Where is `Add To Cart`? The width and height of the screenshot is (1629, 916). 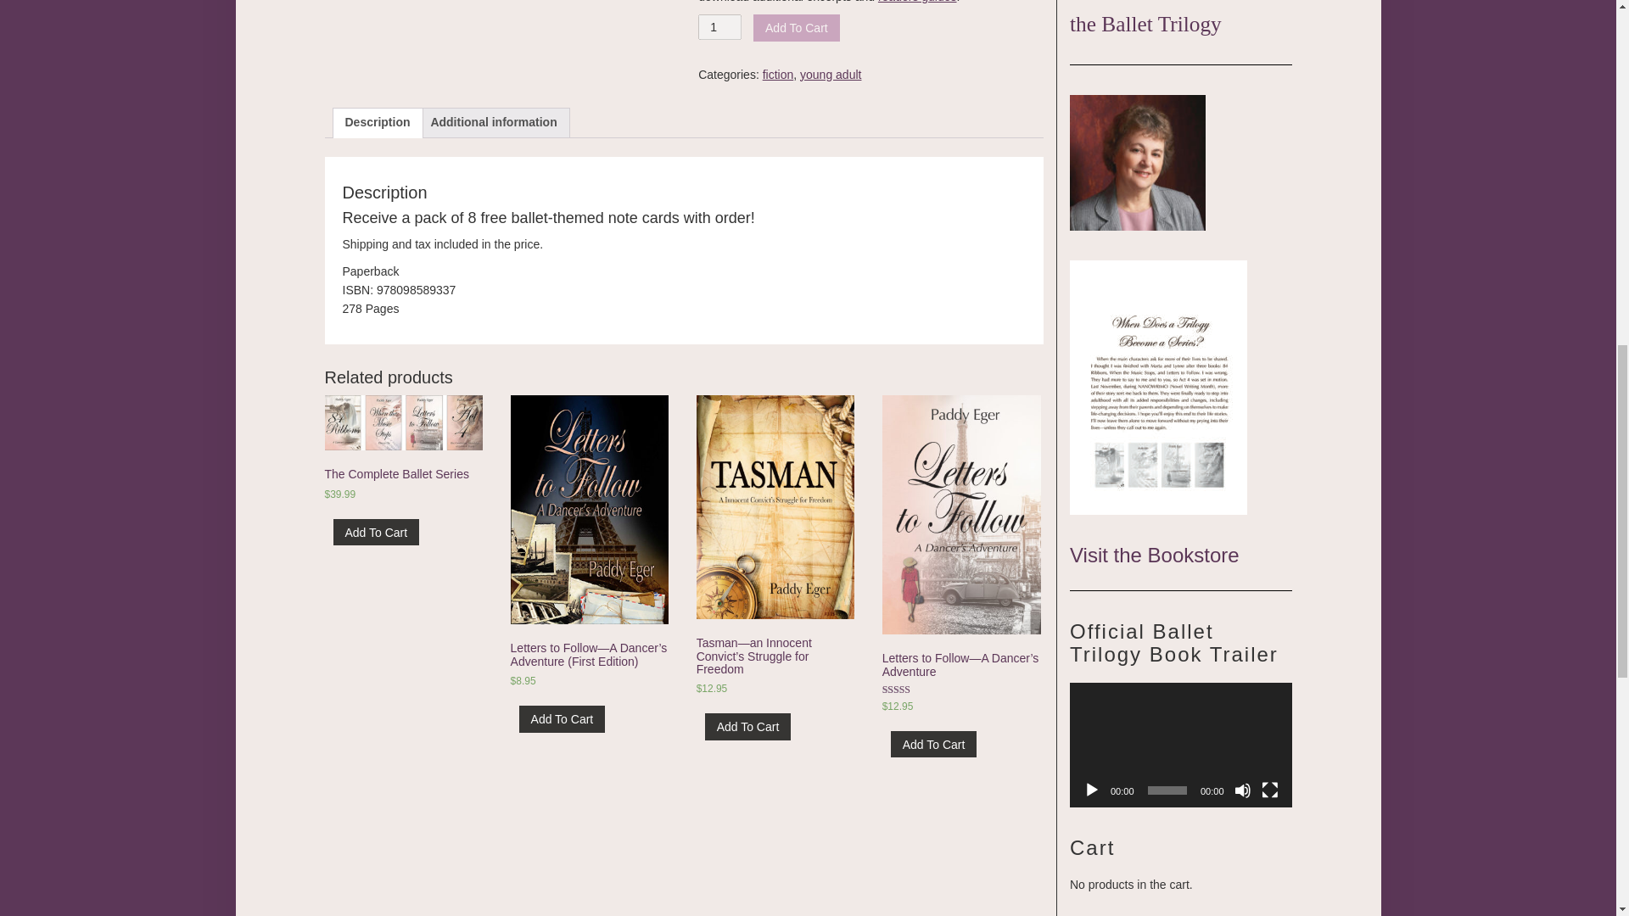
Add To Cart is located at coordinates (563, 718).